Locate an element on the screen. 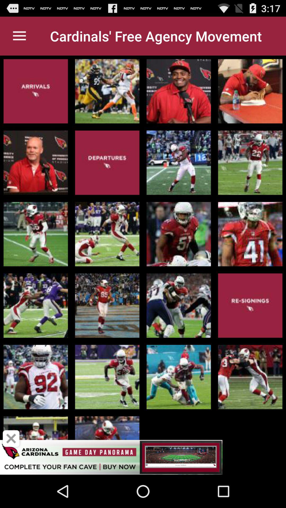 The height and width of the screenshot is (508, 286). to close an add is located at coordinates (11, 438).